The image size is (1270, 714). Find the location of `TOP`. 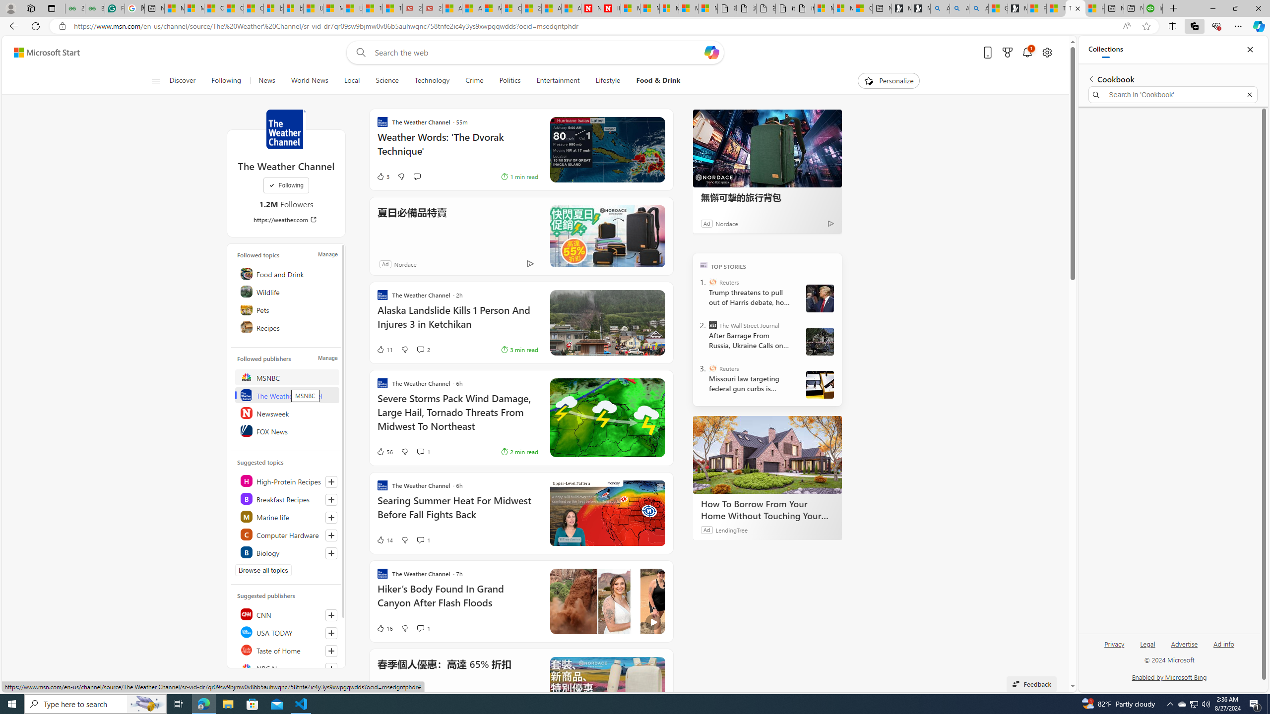

TOP is located at coordinates (703, 264).